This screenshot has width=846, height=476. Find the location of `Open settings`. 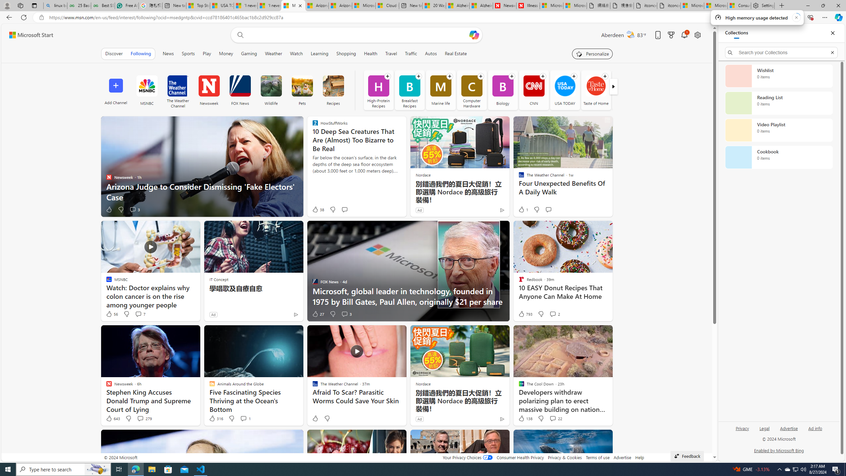

Open settings is located at coordinates (697, 35).